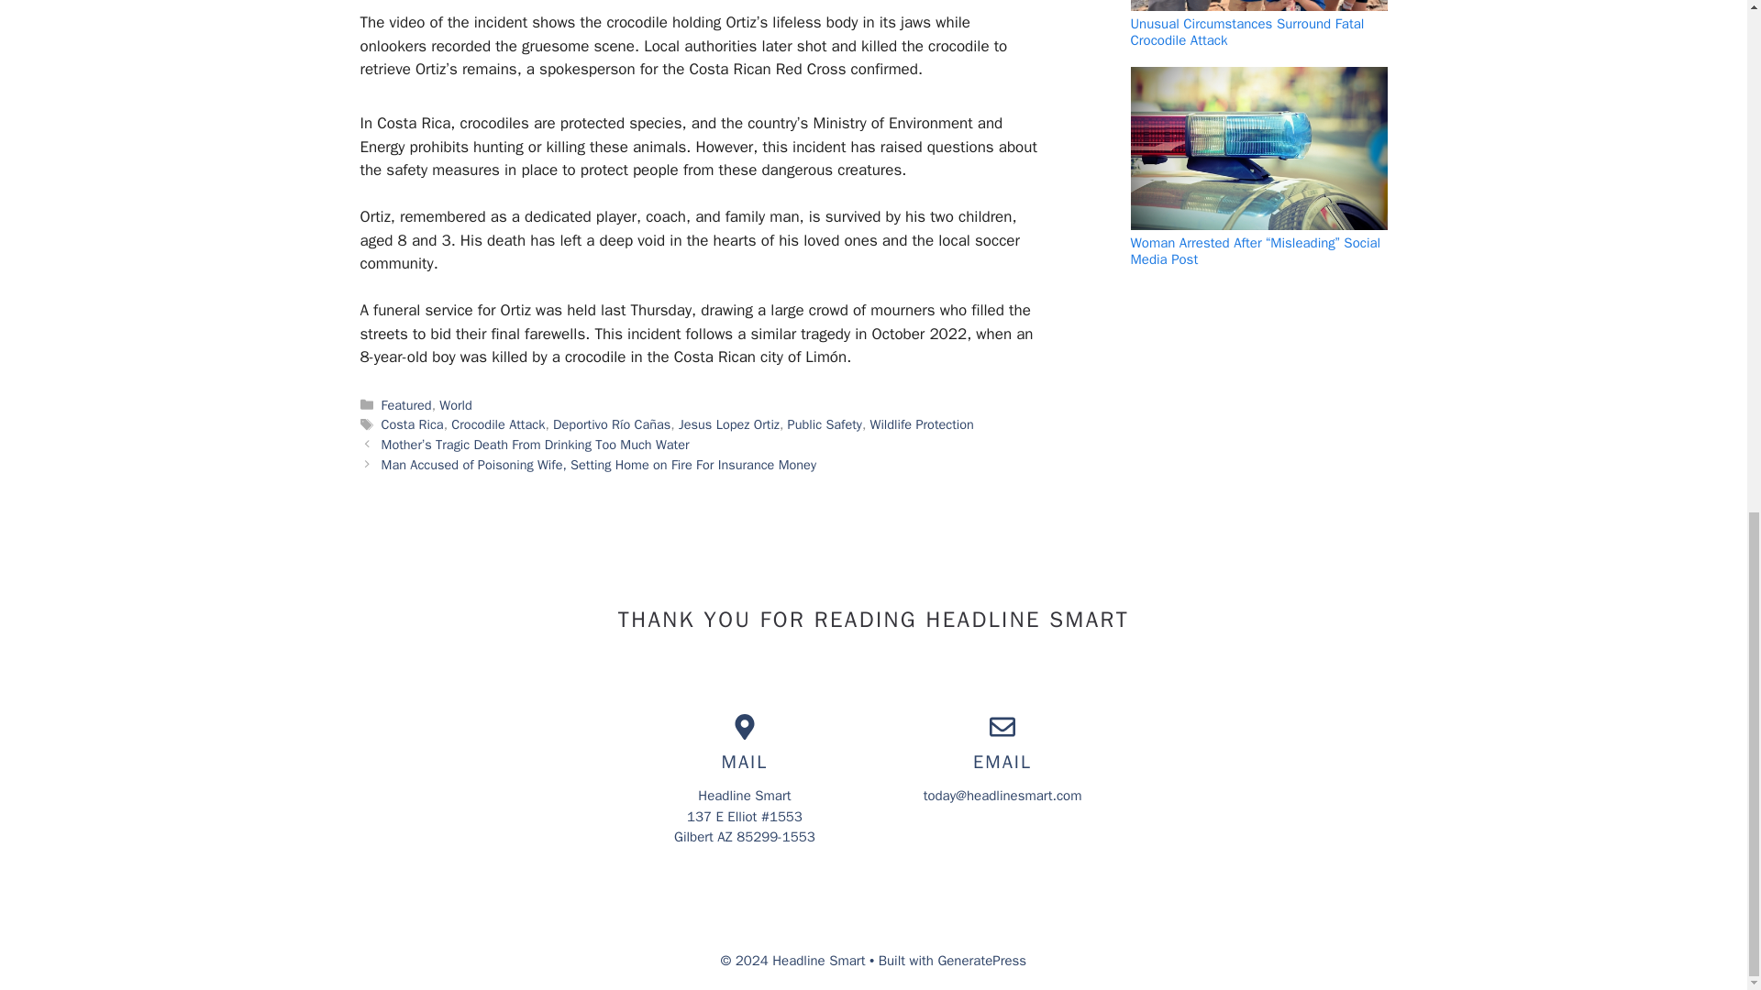 This screenshot has height=990, width=1761. What do you see at coordinates (455, 405) in the screenshot?
I see `World` at bounding box center [455, 405].